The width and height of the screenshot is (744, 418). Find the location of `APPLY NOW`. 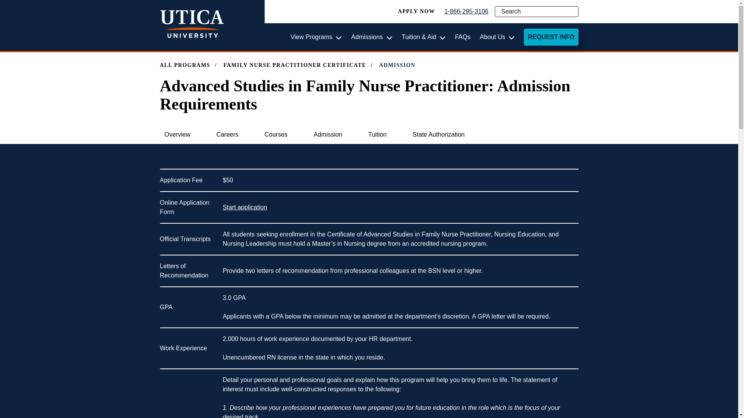

APPLY NOW is located at coordinates (417, 12).